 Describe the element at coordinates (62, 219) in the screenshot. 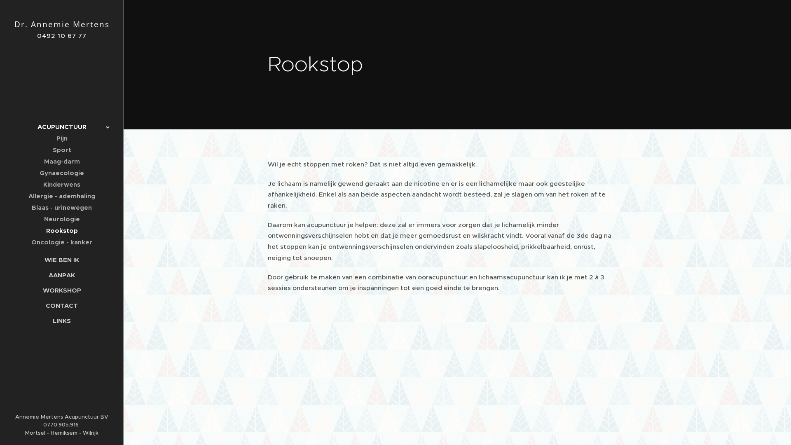

I see `Neurologie` at that location.